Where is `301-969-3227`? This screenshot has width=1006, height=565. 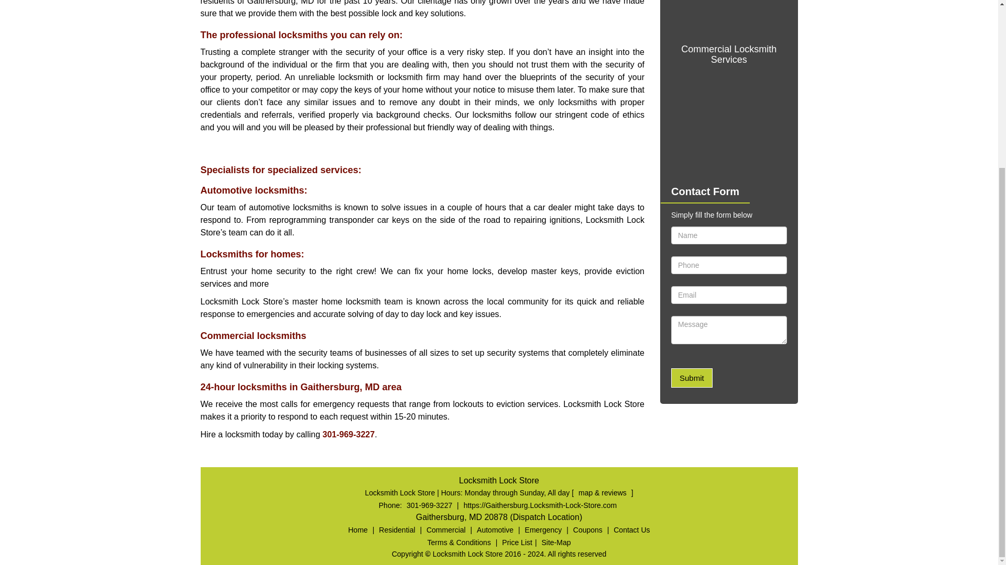
301-969-3227 is located at coordinates (429, 505).